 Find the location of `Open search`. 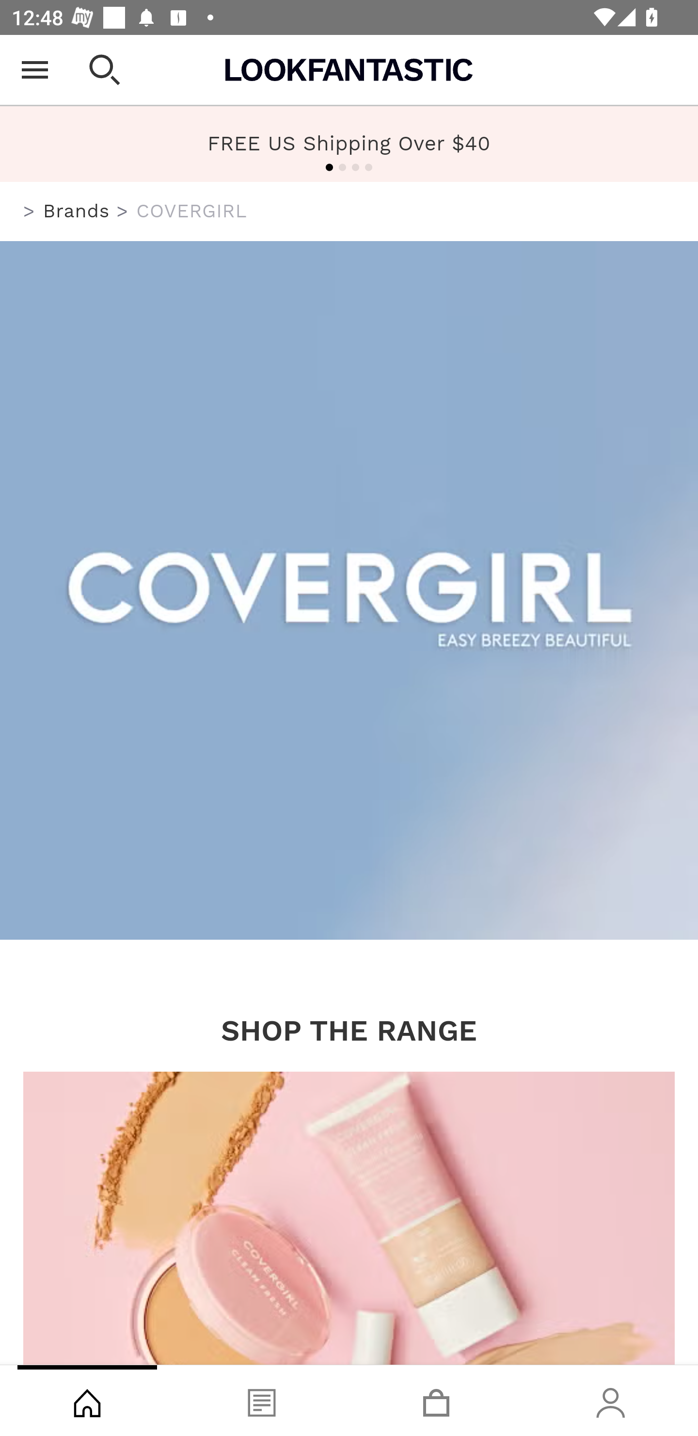

Open search is located at coordinates (105, 70).